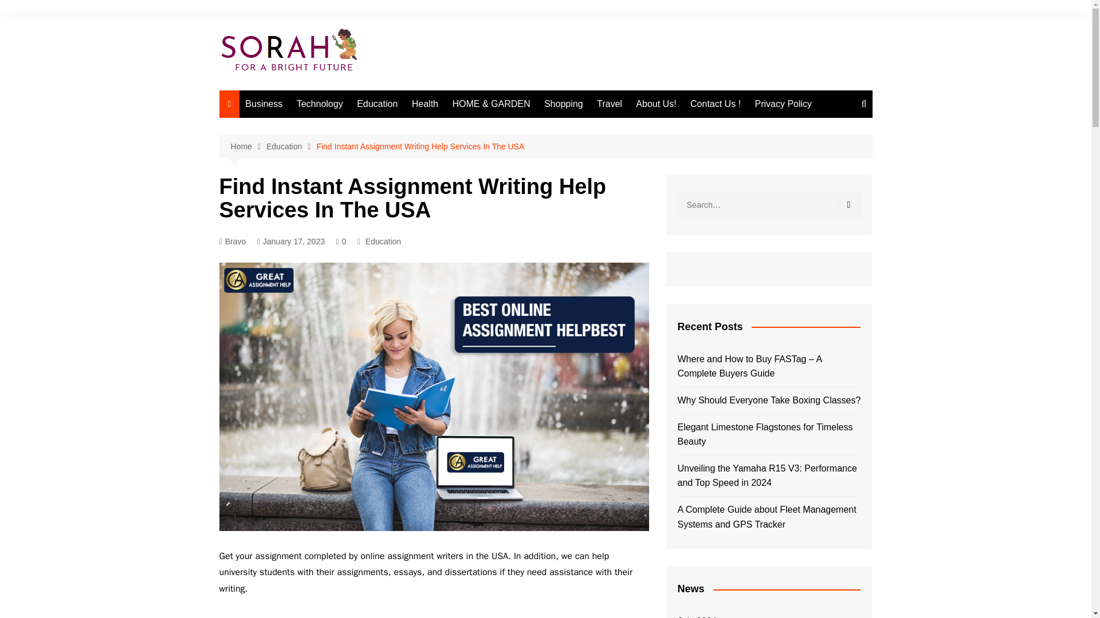 The image size is (1100, 618). I want to click on Business, so click(264, 104).